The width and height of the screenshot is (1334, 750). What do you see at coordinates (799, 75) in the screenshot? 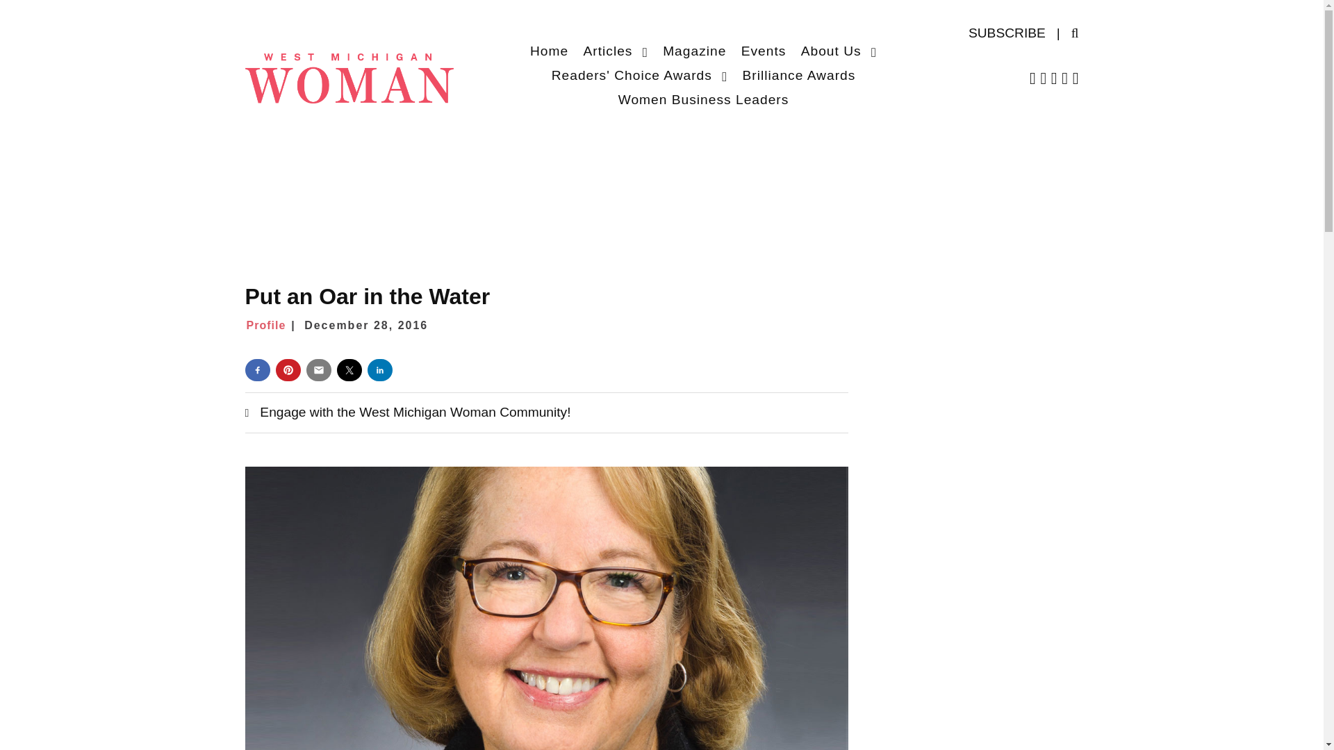
I see `Brilliance Awards` at bounding box center [799, 75].